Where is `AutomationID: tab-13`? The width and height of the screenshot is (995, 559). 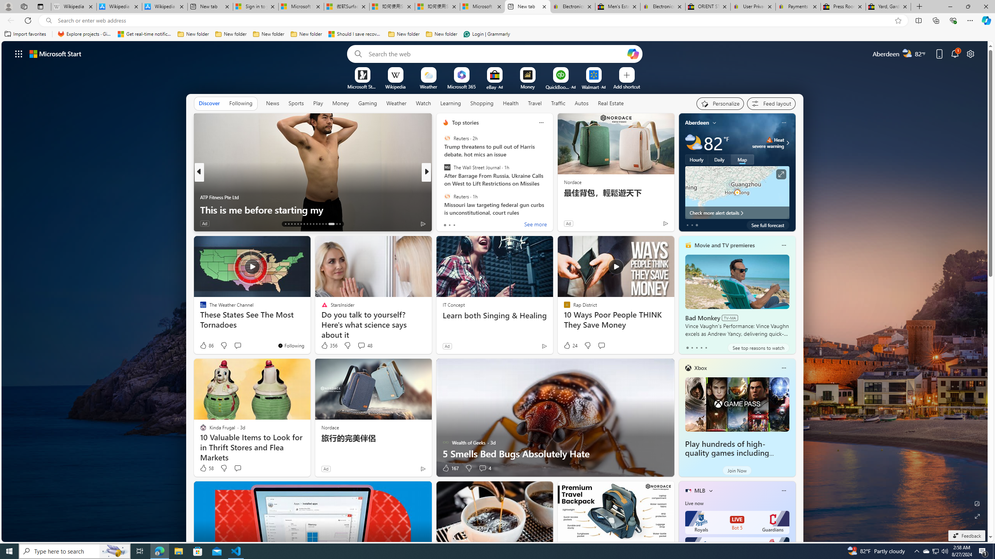 AutomationID: tab-13 is located at coordinates (285, 224).